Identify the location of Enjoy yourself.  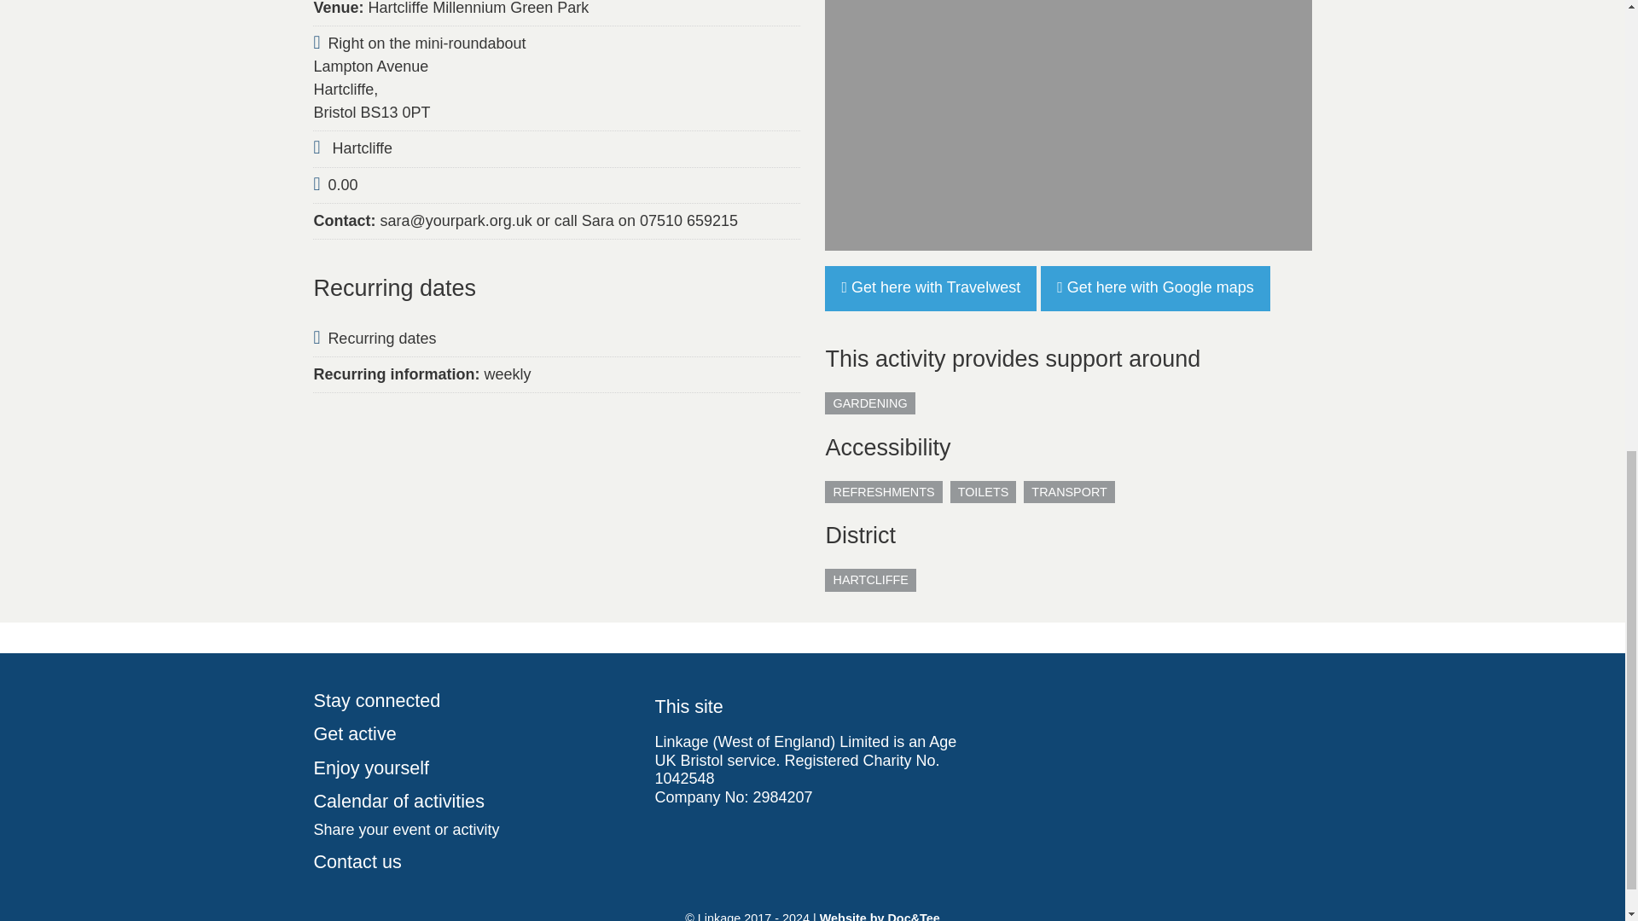
(471, 768).